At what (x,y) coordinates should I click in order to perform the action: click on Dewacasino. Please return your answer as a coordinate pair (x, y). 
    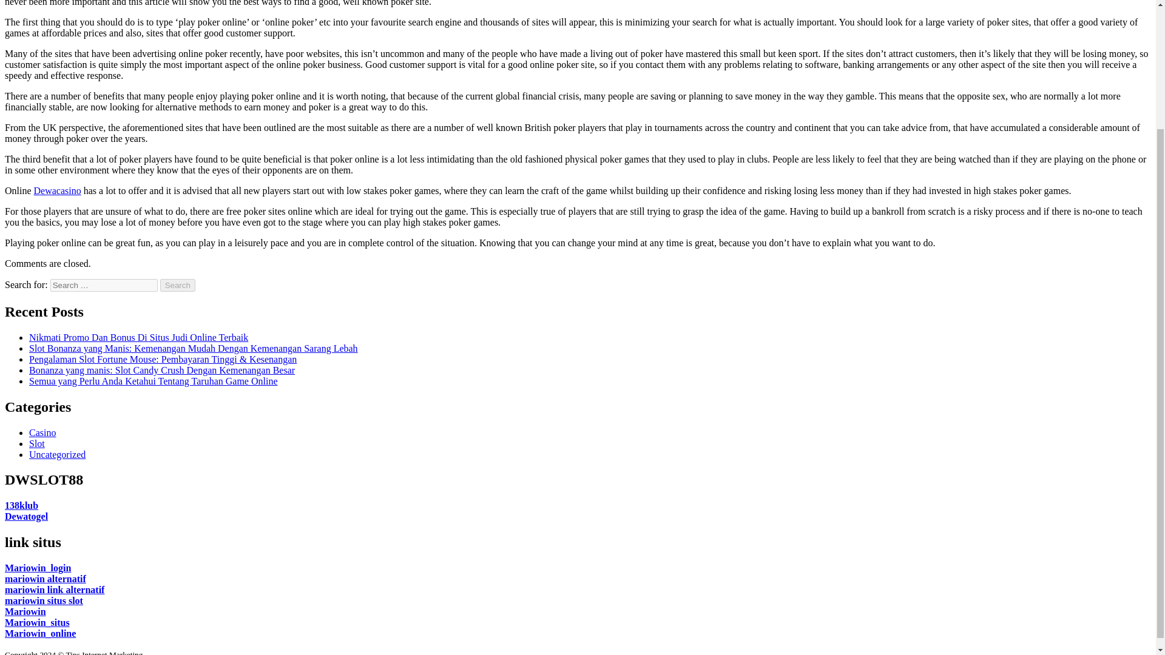
    Looking at the image, I should click on (57, 190).